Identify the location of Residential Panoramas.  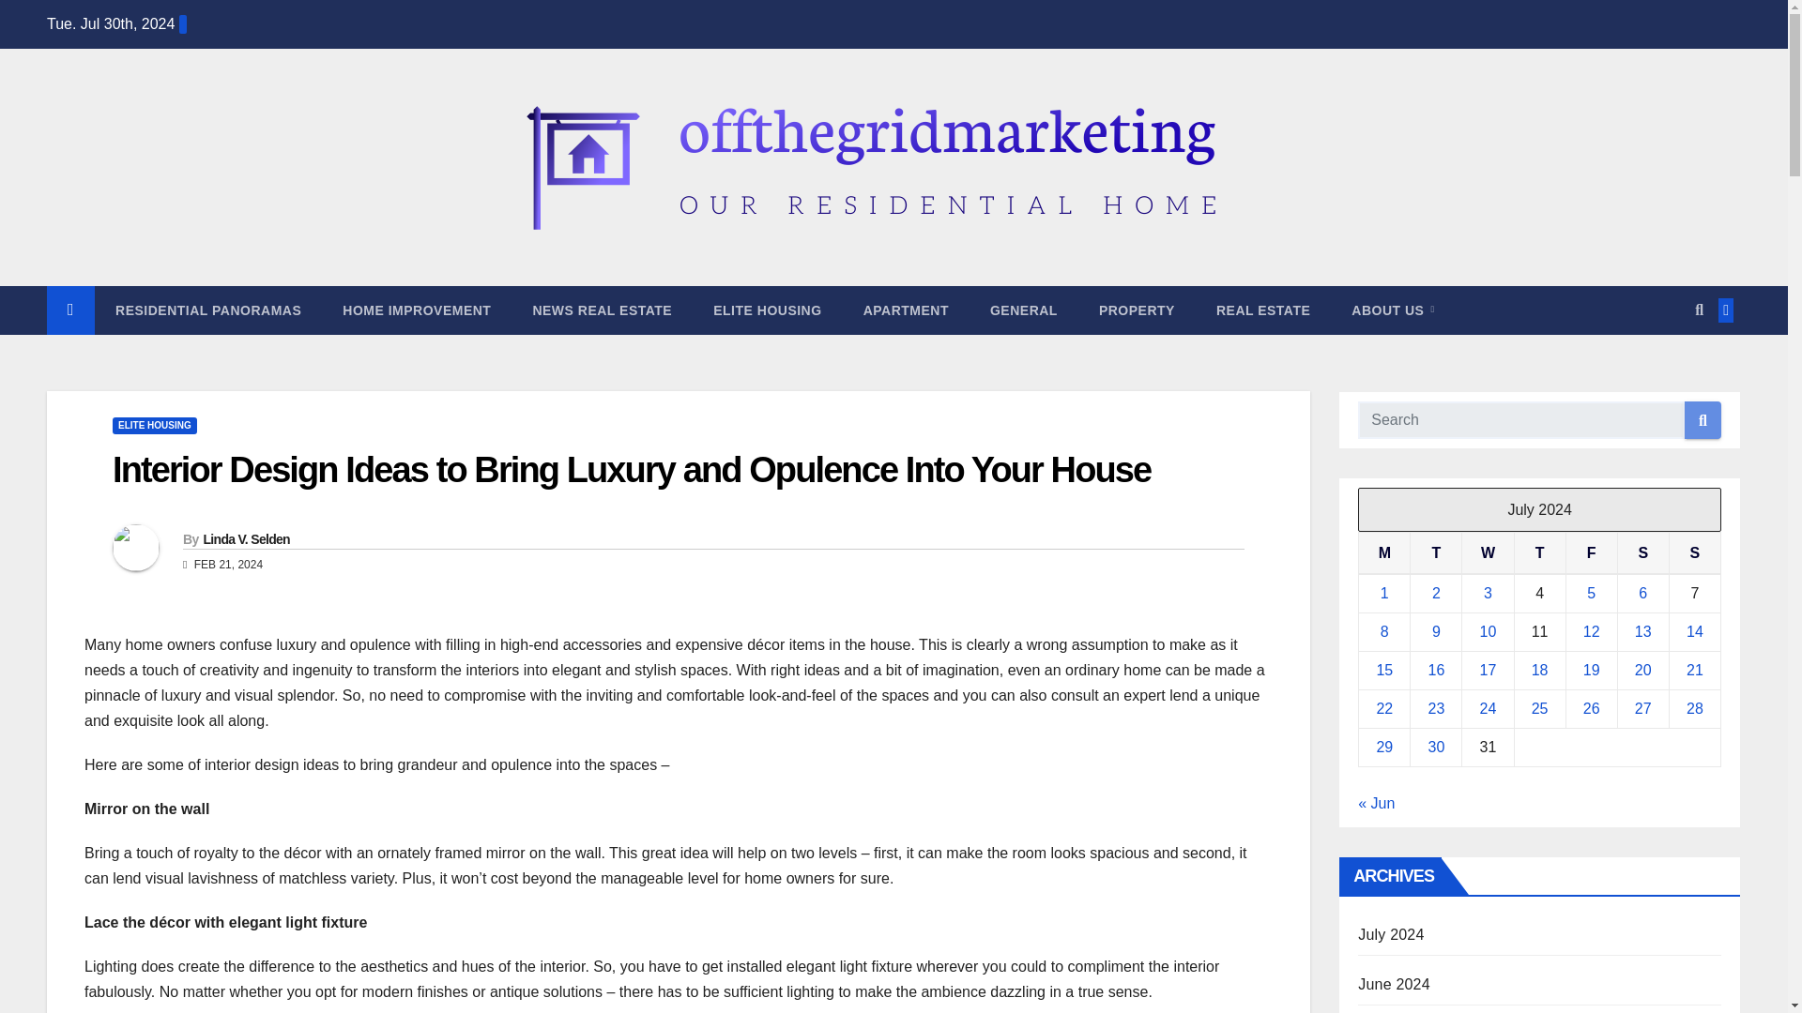
(208, 310).